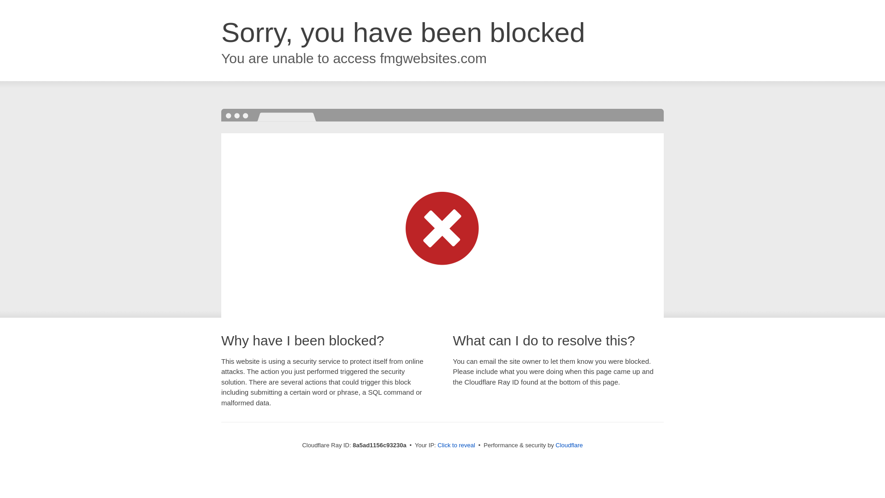 The height and width of the screenshot is (498, 885). What do you see at coordinates (569, 445) in the screenshot?
I see `Cloudflare` at bounding box center [569, 445].